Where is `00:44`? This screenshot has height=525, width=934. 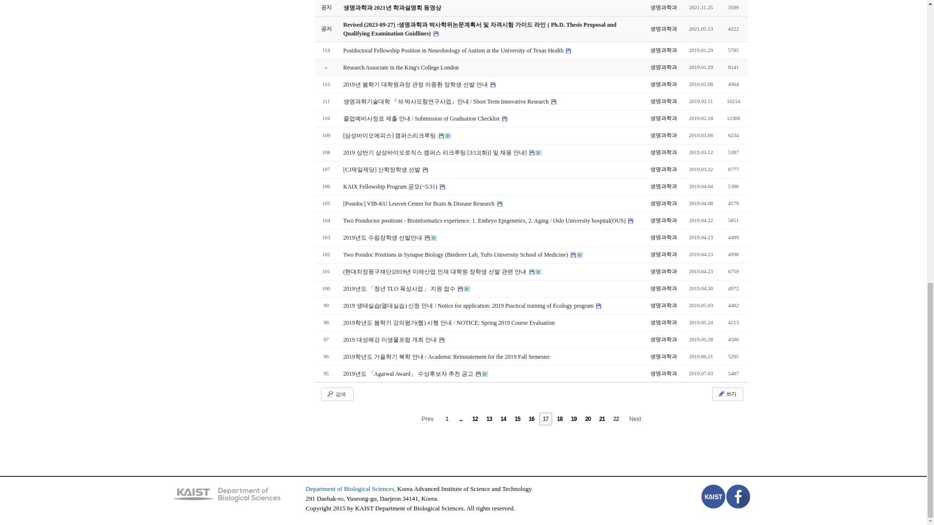 00:44 is located at coordinates (700, 50).